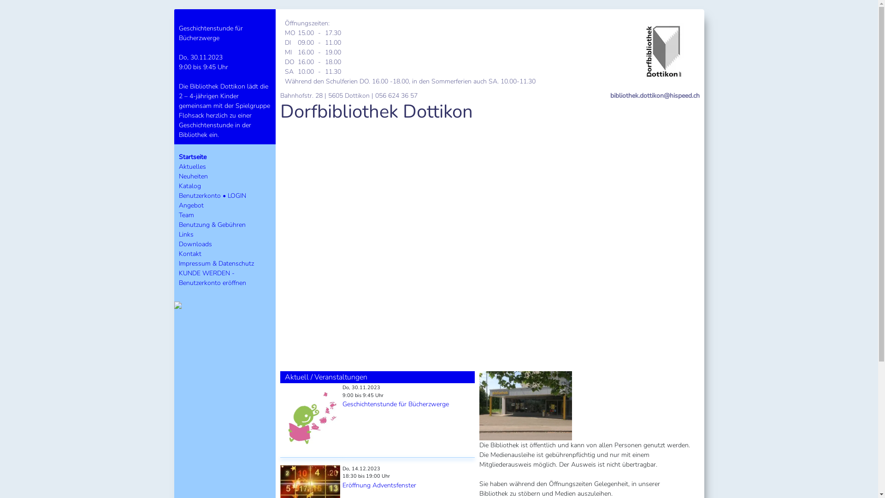 The height and width of the screenshot is (498, 885). Describe the element at coordinates (191, 206) in the screenshot. I see `Angebot` at that location.